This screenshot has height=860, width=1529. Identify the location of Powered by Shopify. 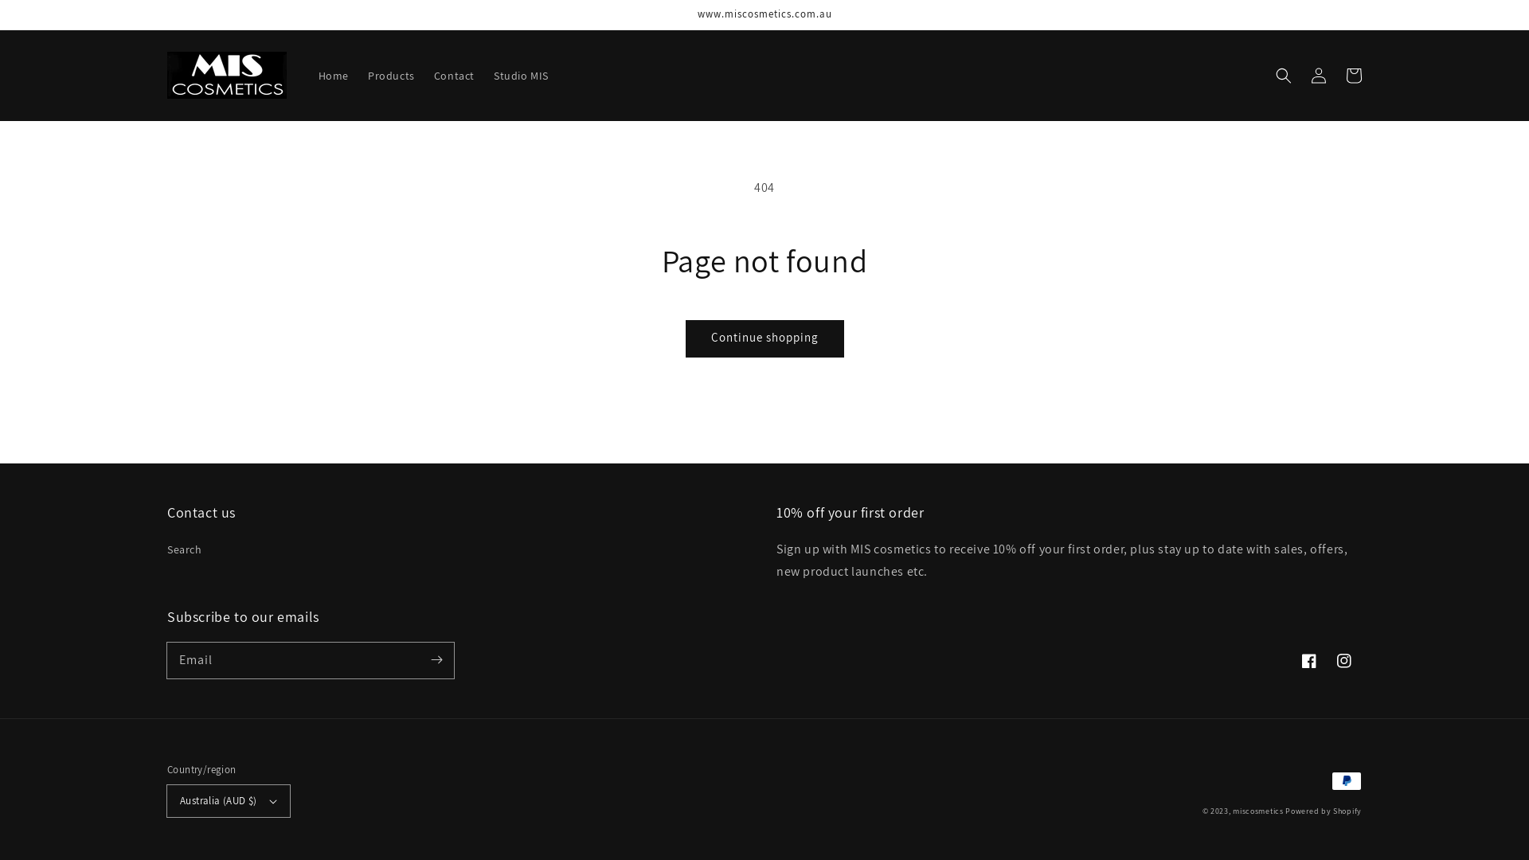
(1324, 811).